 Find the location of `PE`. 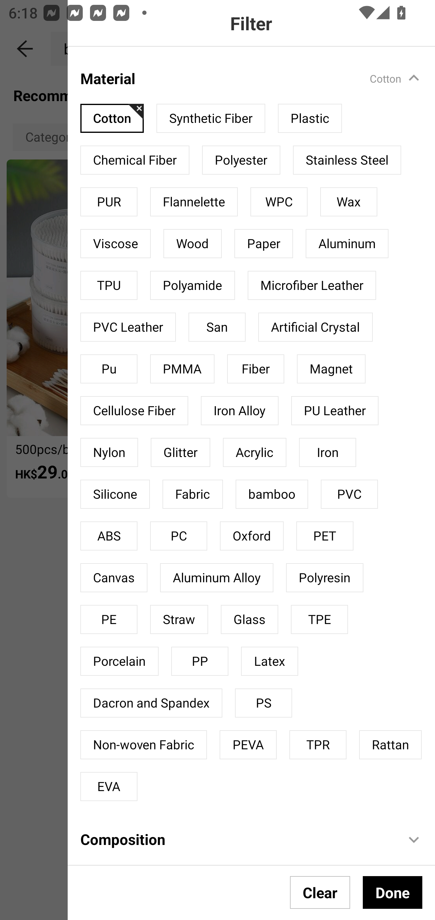

PE is located at coordinates (109, 619).